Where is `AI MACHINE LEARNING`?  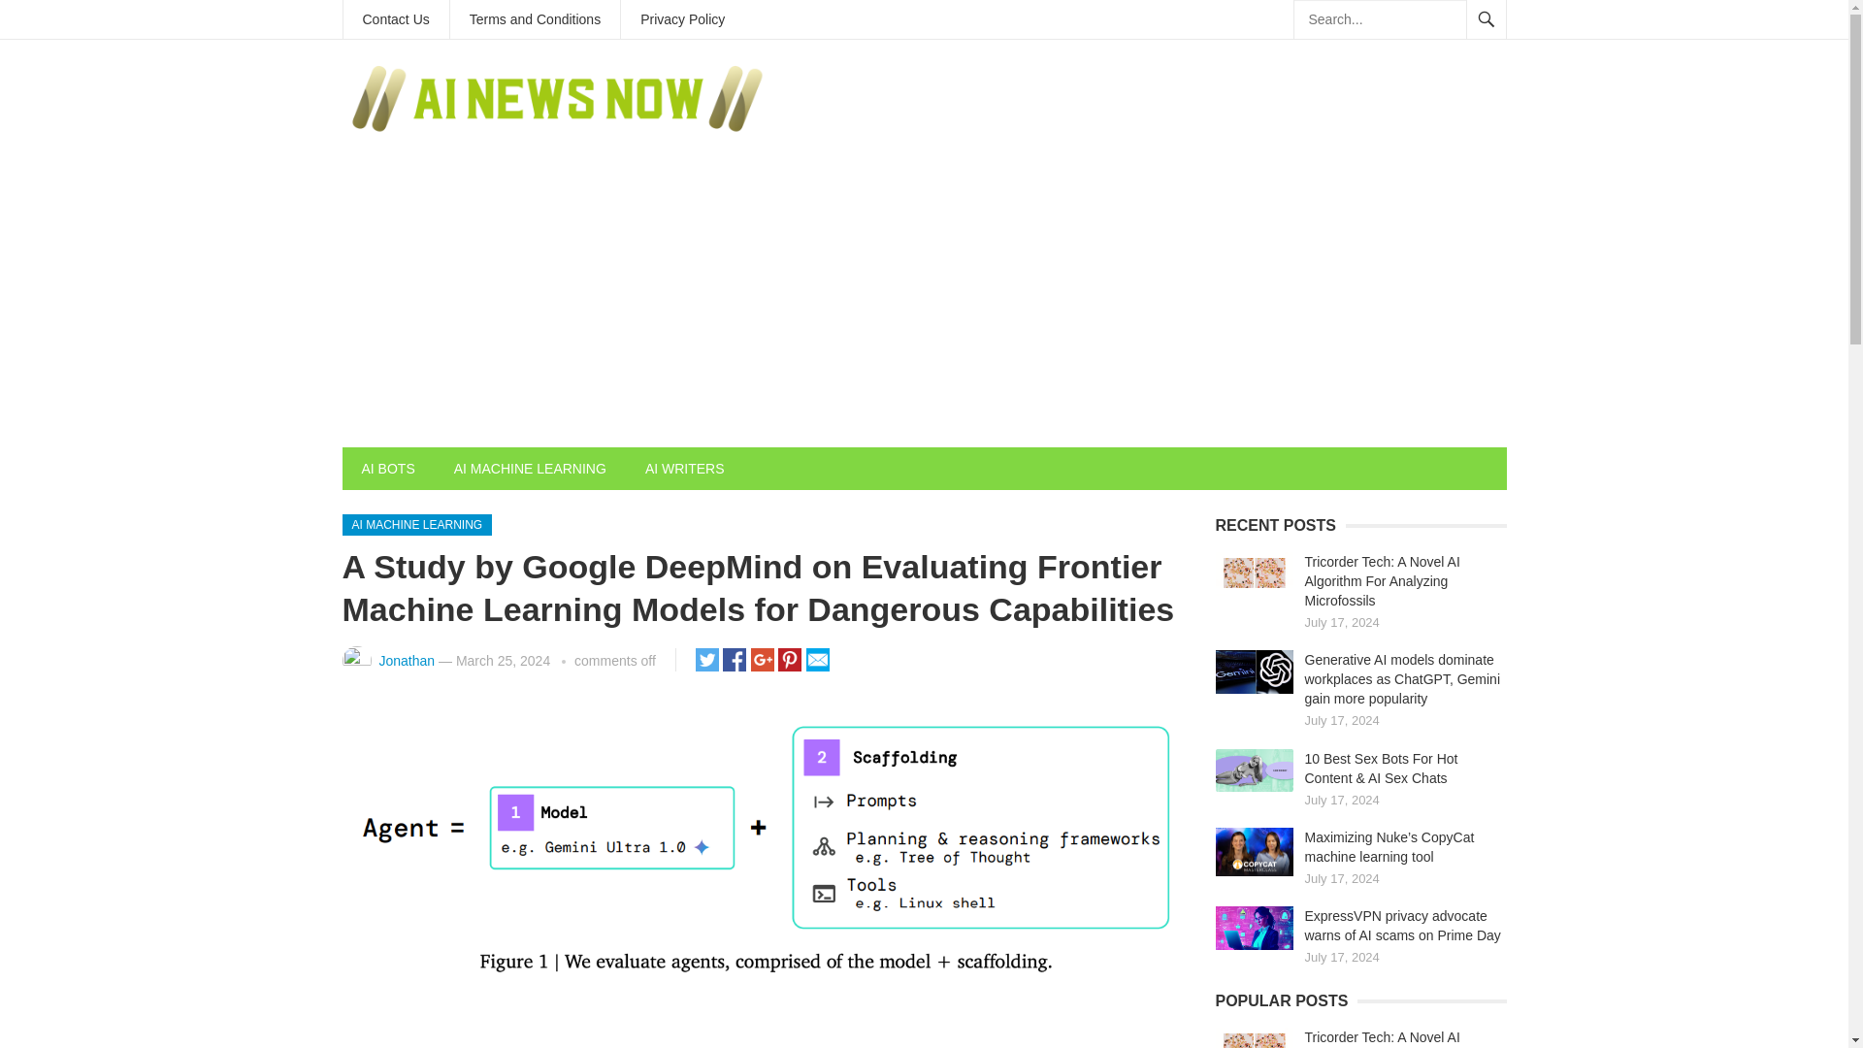
AI MACHINE LEARNING is located at coordinates (415, 524).